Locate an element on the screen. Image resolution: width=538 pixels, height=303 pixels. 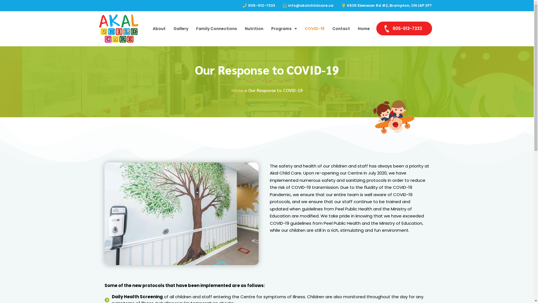
Home is located at coordinates (238, 90).